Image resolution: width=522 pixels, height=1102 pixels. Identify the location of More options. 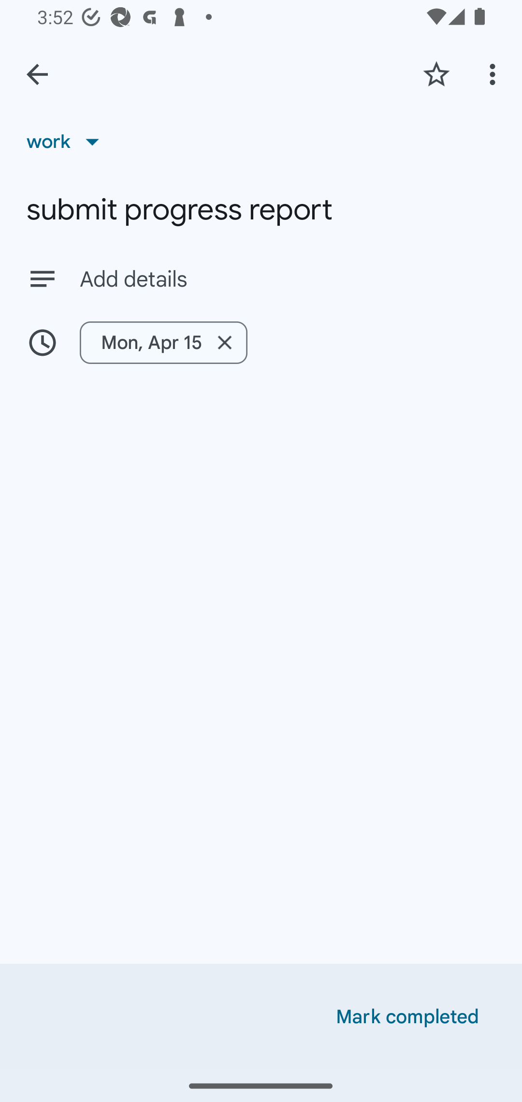
(495, 74).